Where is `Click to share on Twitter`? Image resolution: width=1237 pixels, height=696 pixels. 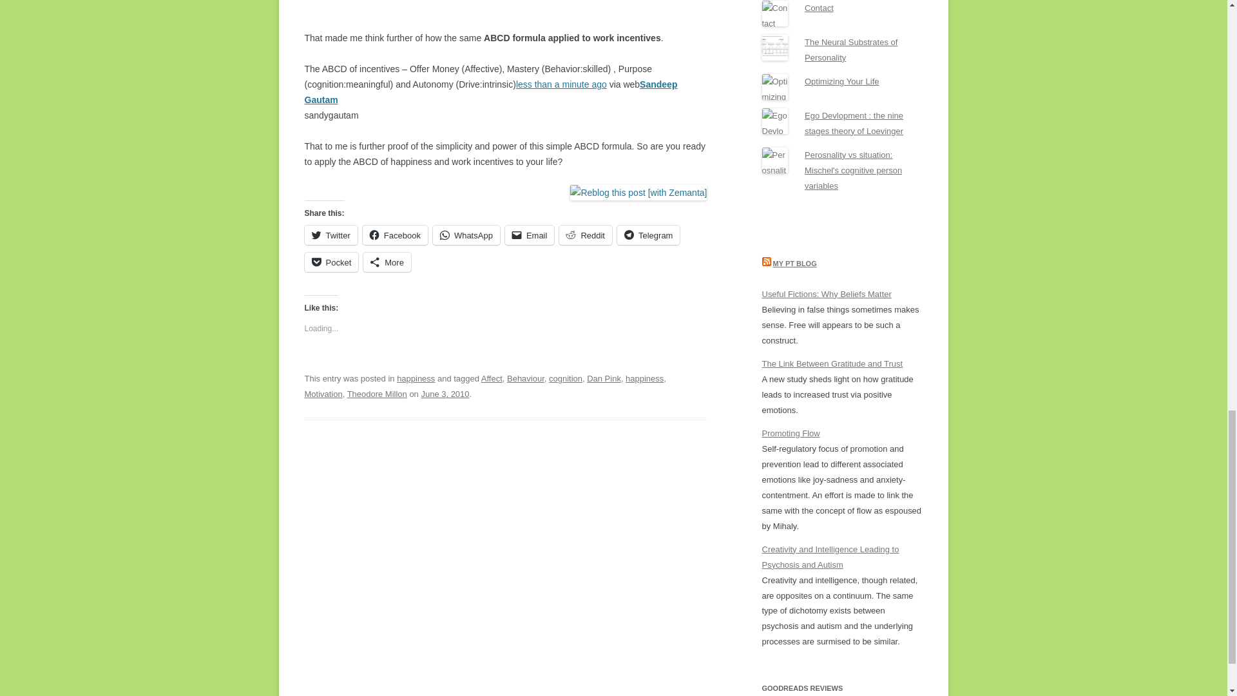 Click to share on Twitter is located at coordinates (331, 235).